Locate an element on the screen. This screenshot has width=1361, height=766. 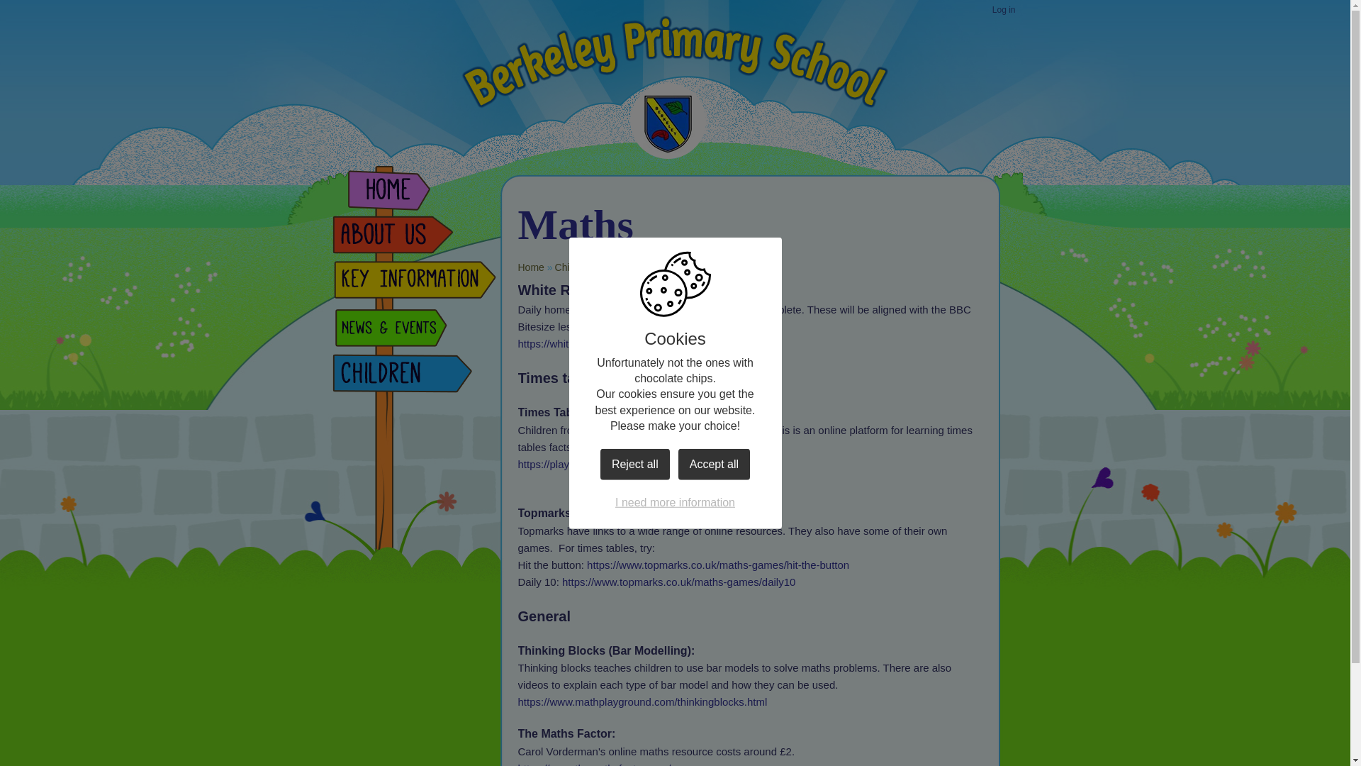
About Us is located at coordinates (413, 238).